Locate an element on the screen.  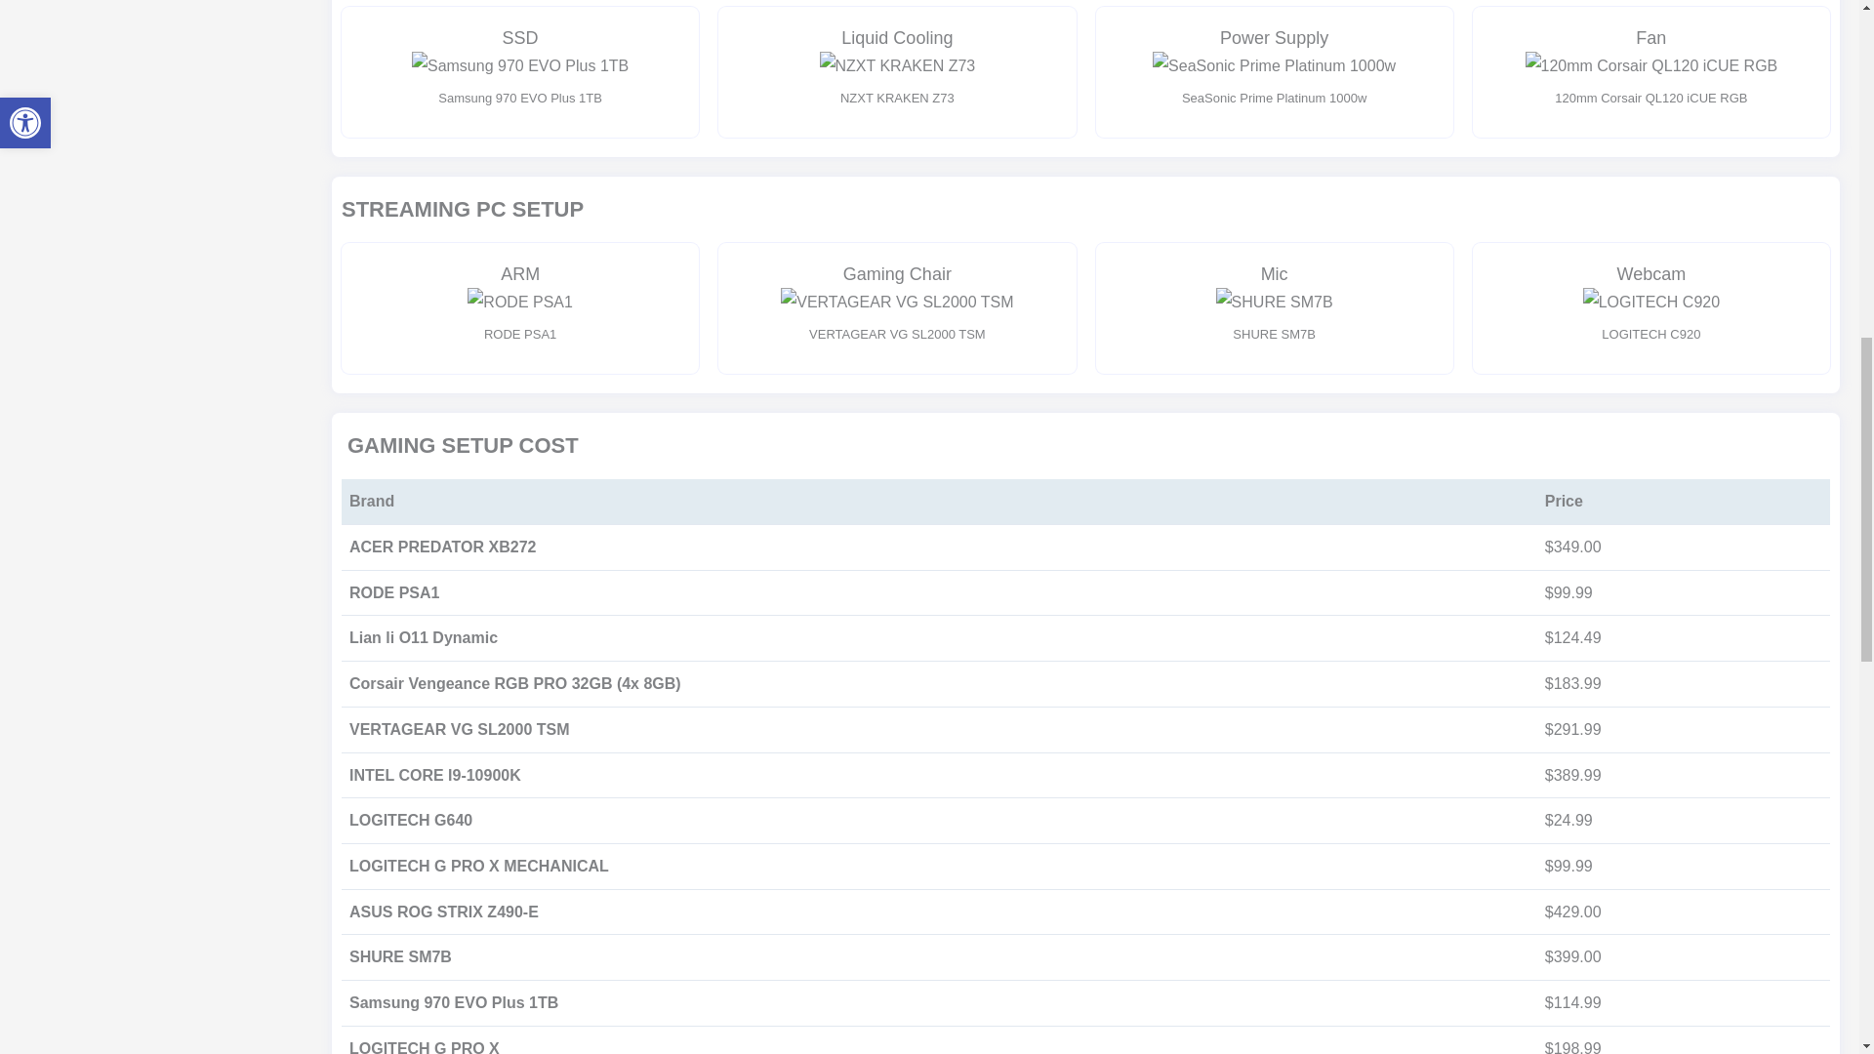
SeaSonic Prime Platinum 1000w is located at coordinates (1274, 66).